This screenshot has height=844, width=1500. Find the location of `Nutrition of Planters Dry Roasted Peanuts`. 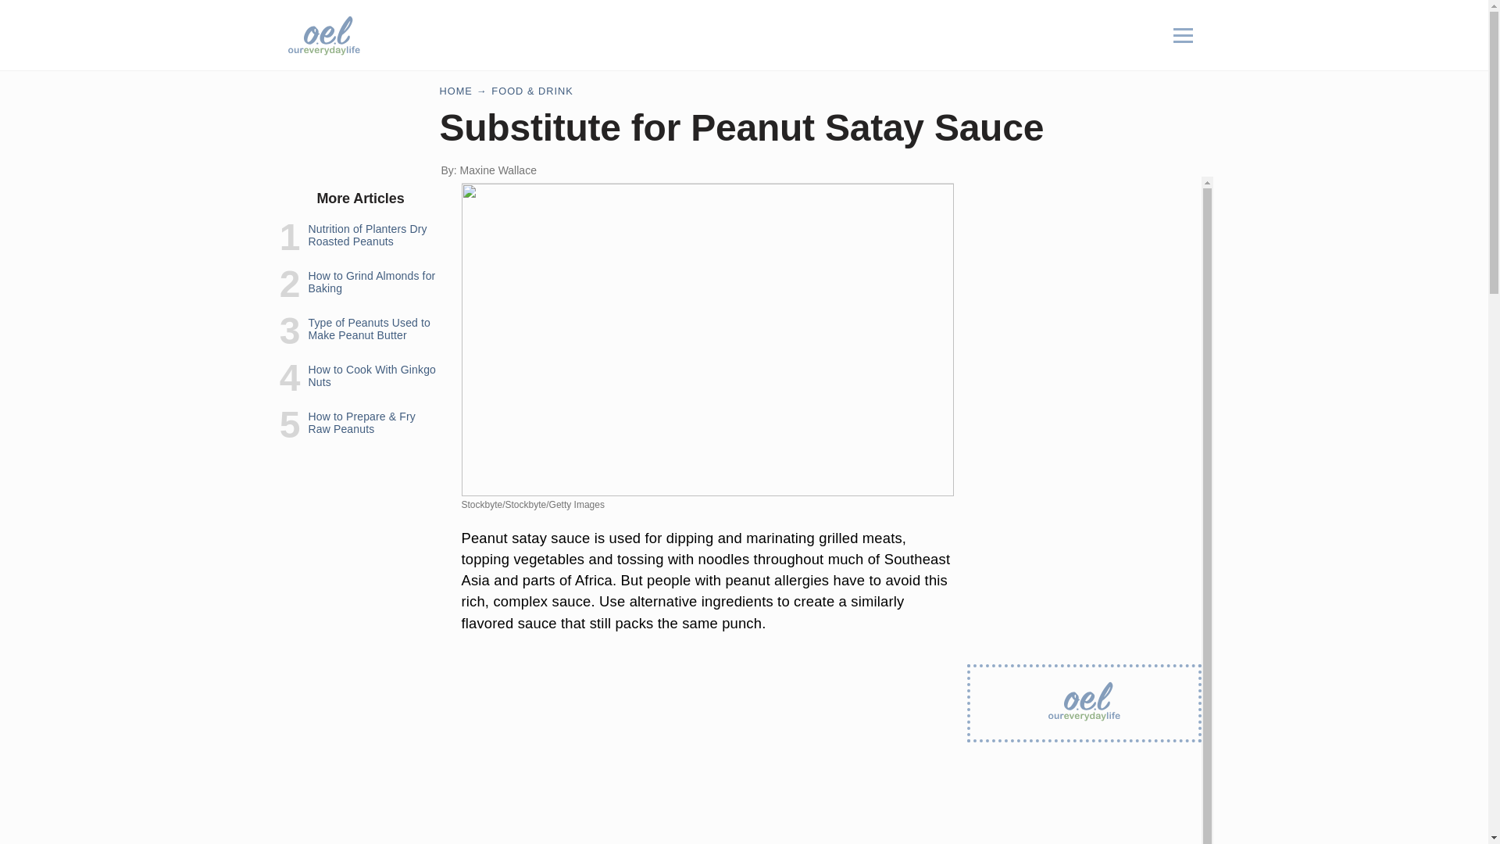

Nutrition of Planters Dry Roasted Peanuts is located at coordinates (366, 235).